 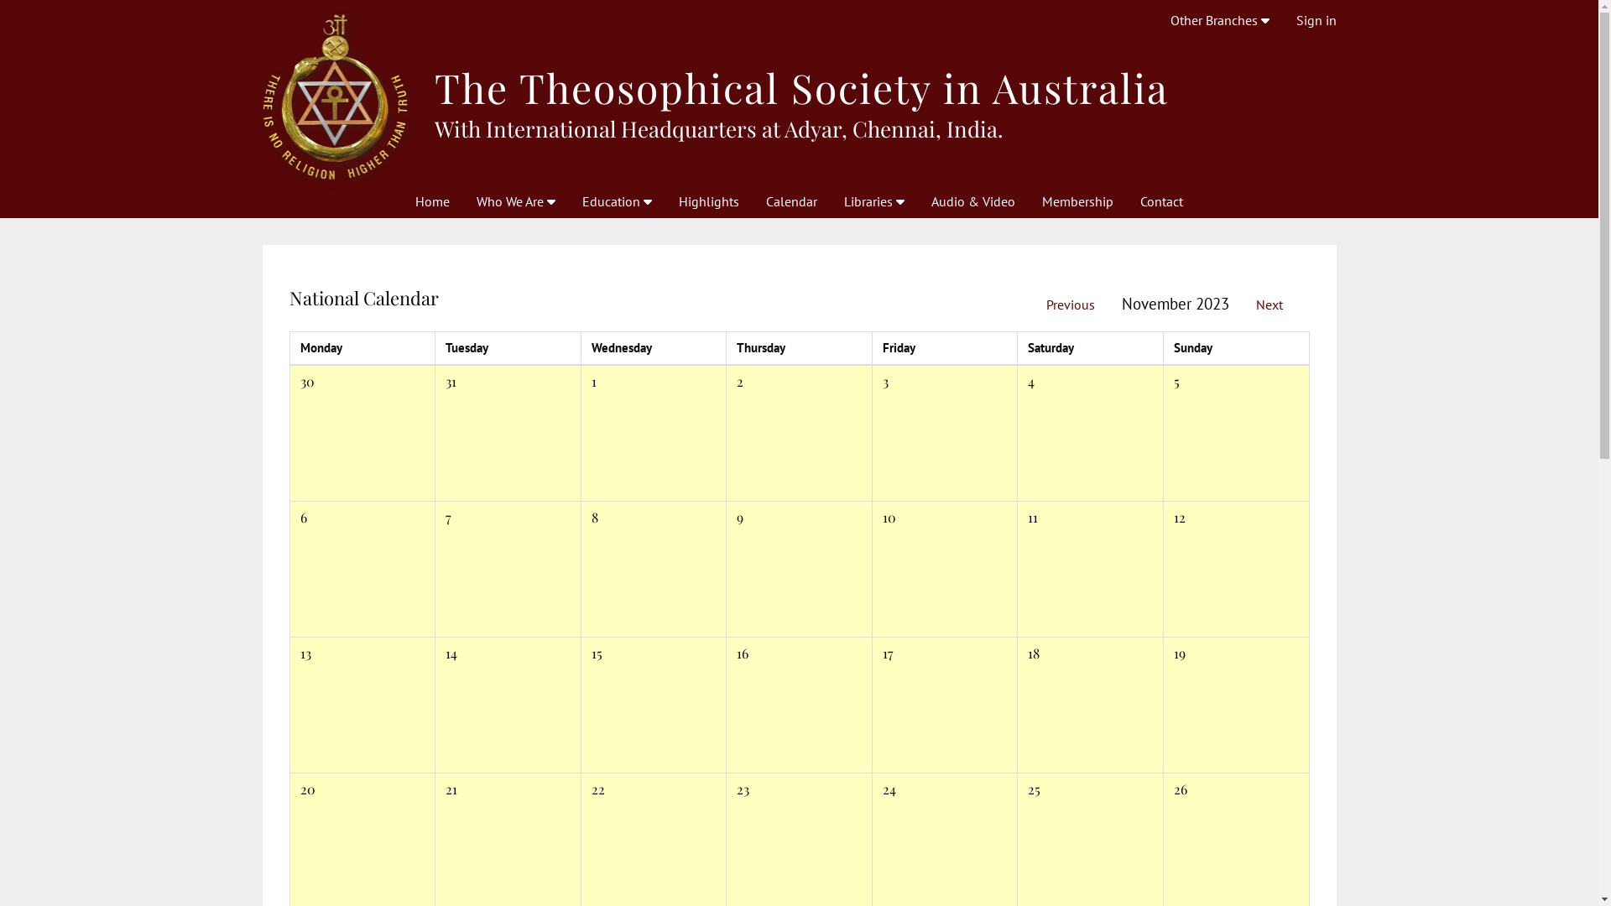 I want to click on Libraries, so click(x=874, y=201).